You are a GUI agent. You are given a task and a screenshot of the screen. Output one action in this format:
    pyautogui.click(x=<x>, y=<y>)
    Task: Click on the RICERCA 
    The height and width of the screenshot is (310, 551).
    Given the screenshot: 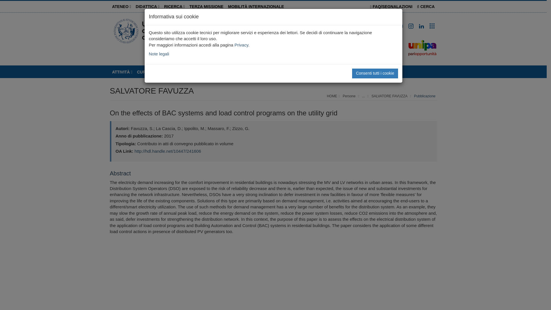 What is the action you would take?
    pyautogui.click(x=174, y=7)
    